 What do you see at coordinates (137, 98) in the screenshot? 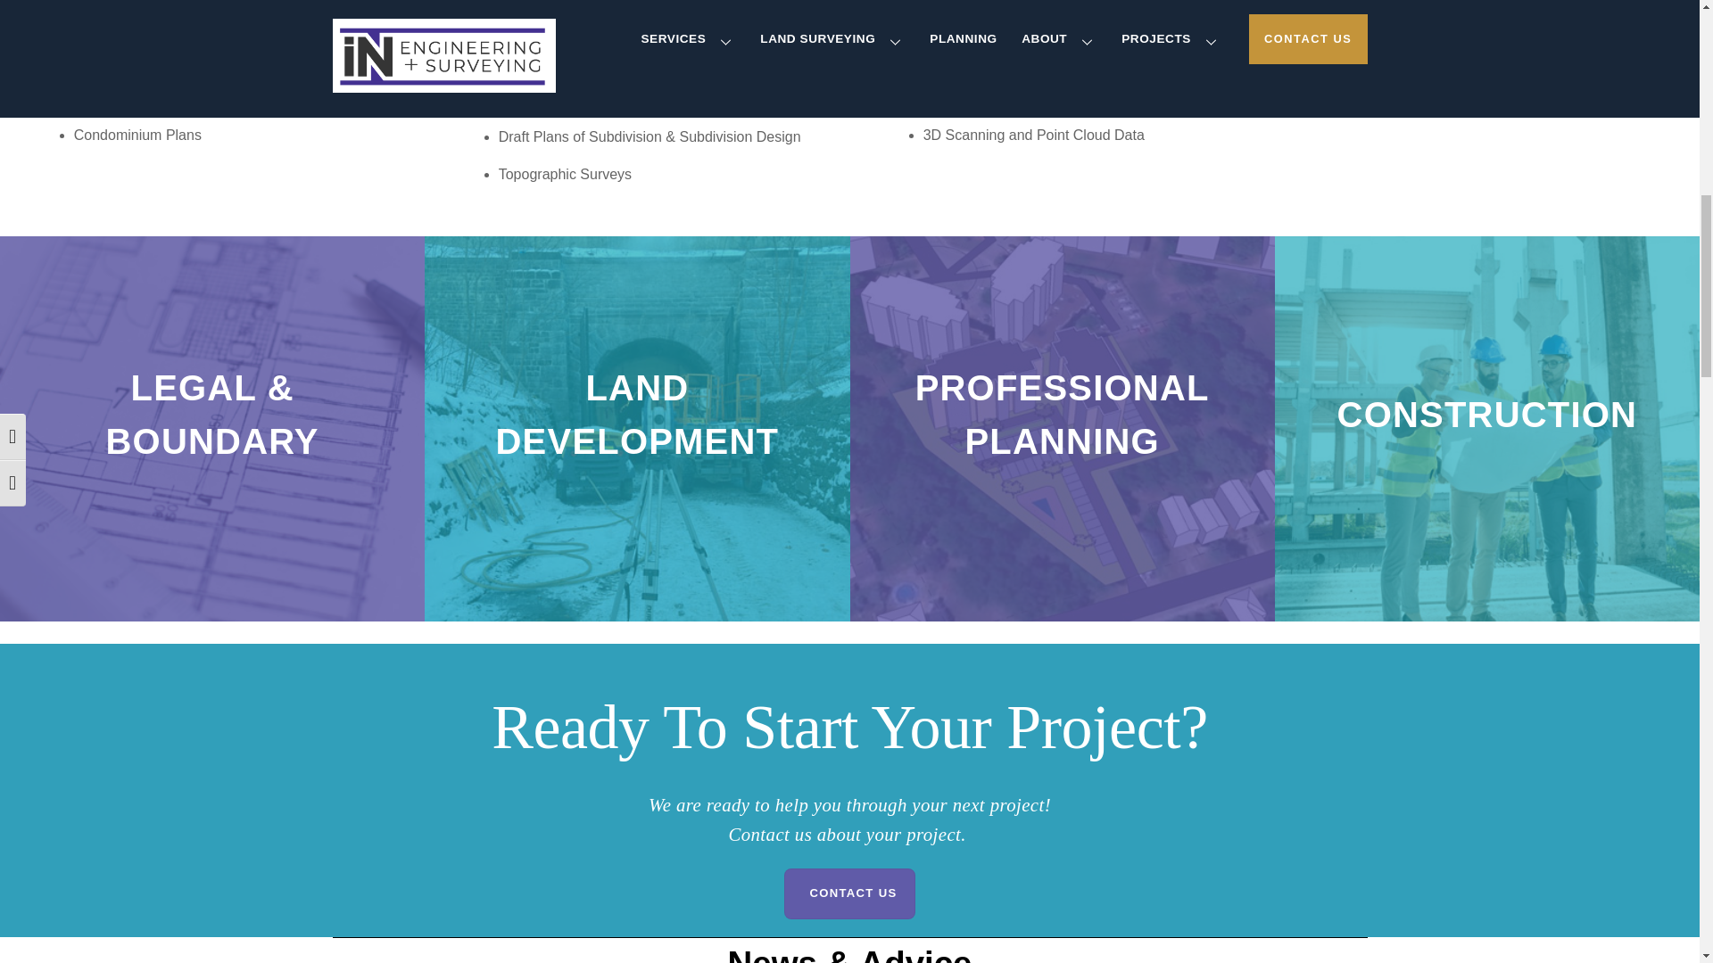
I see `Plans of Subdivision` at bounding box center [137, 98].